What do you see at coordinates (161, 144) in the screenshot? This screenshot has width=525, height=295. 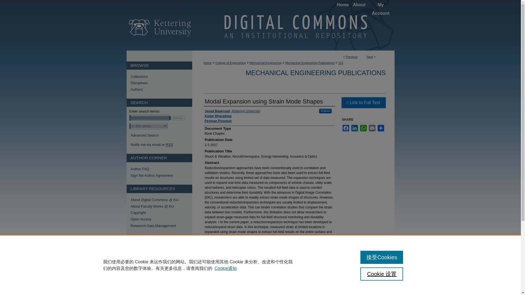 I see `Notify me via email or RSS` at bounding box center [161, 144].